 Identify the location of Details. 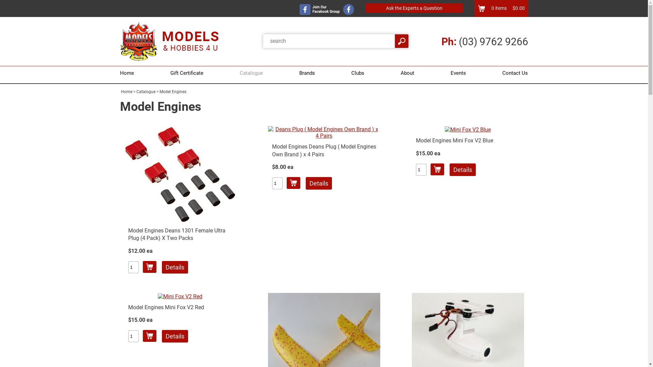
(463, 170).